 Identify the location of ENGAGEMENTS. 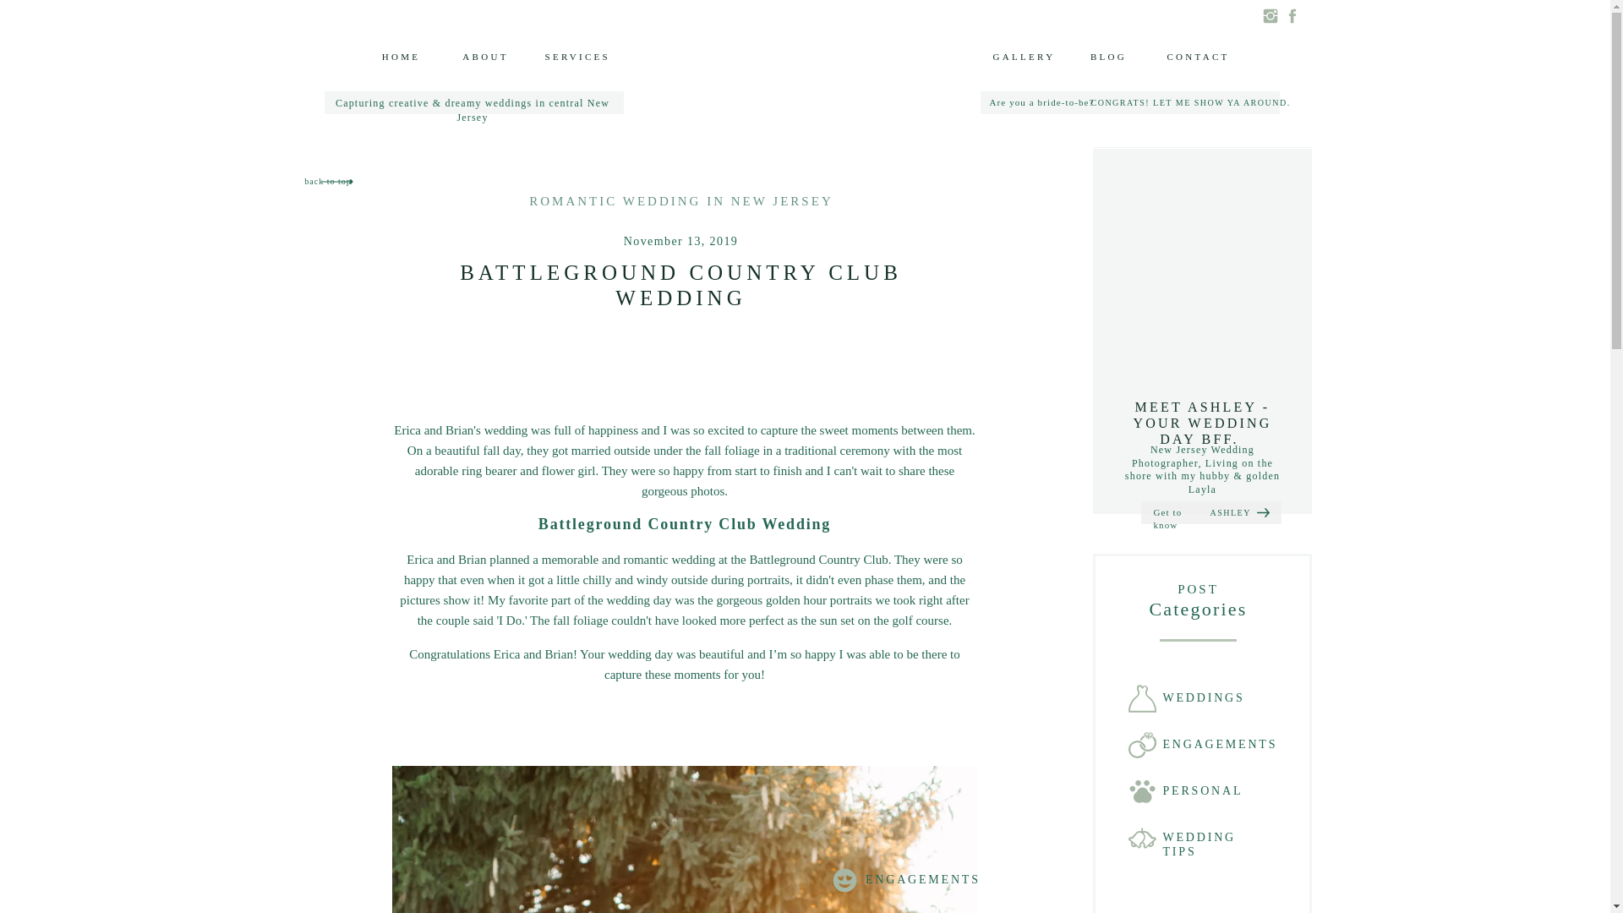
(1219, 746).